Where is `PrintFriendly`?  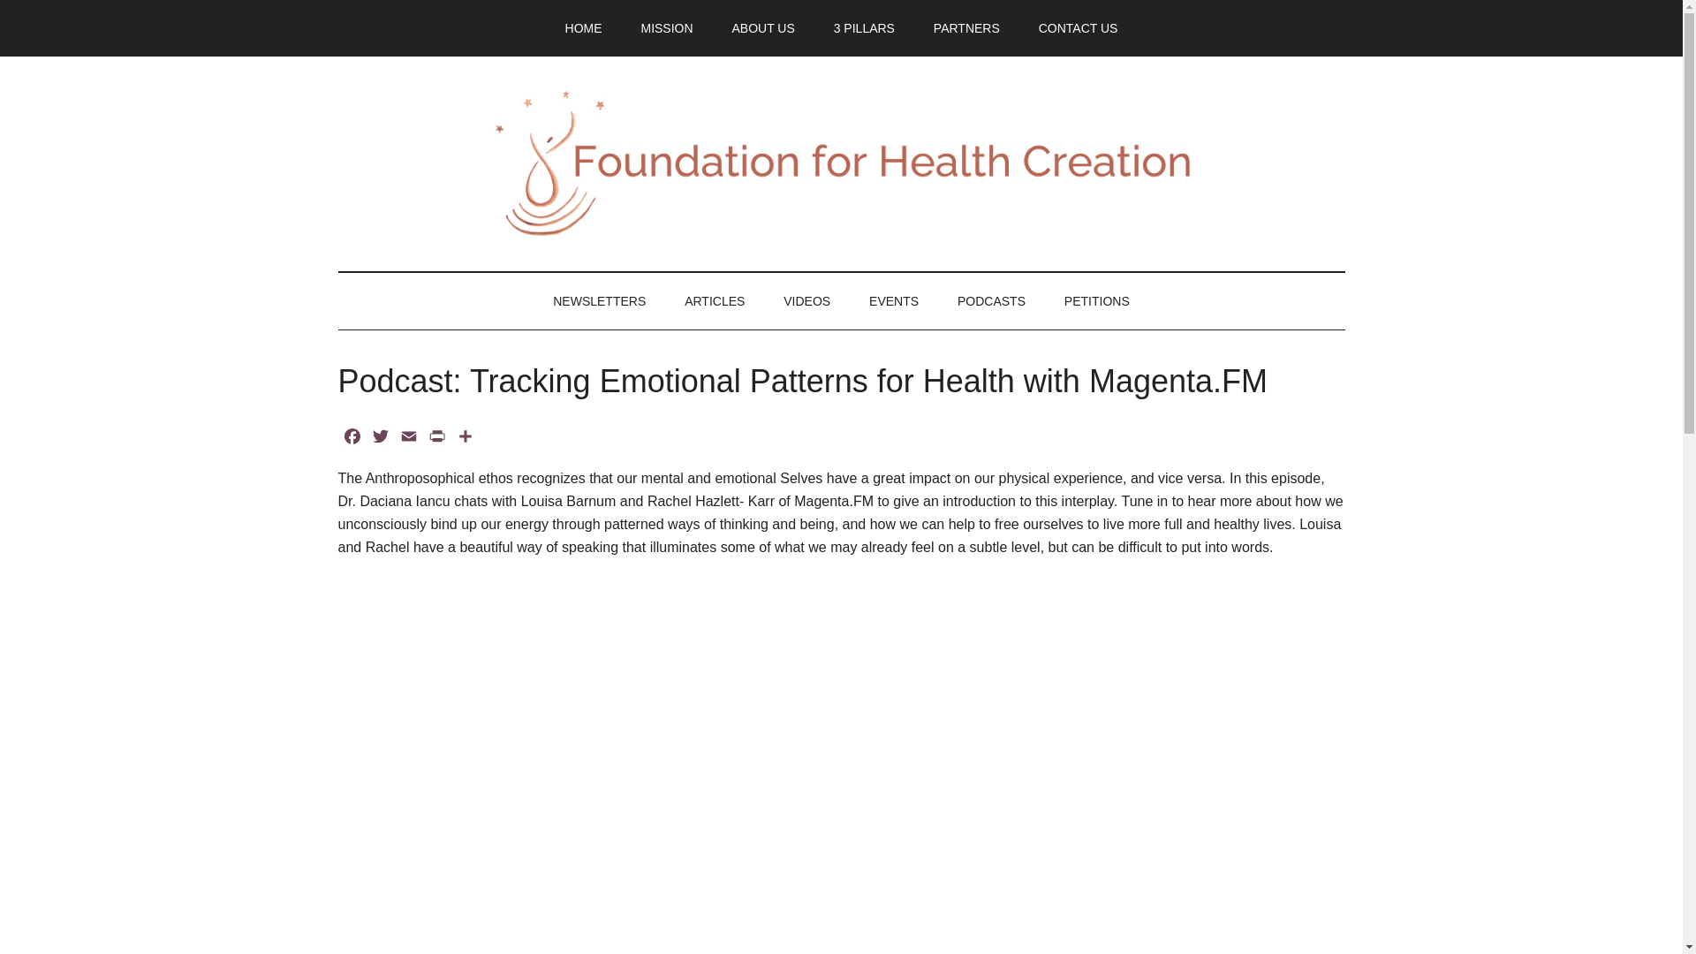 PrintFriendly is located at coordinates (436, 439).